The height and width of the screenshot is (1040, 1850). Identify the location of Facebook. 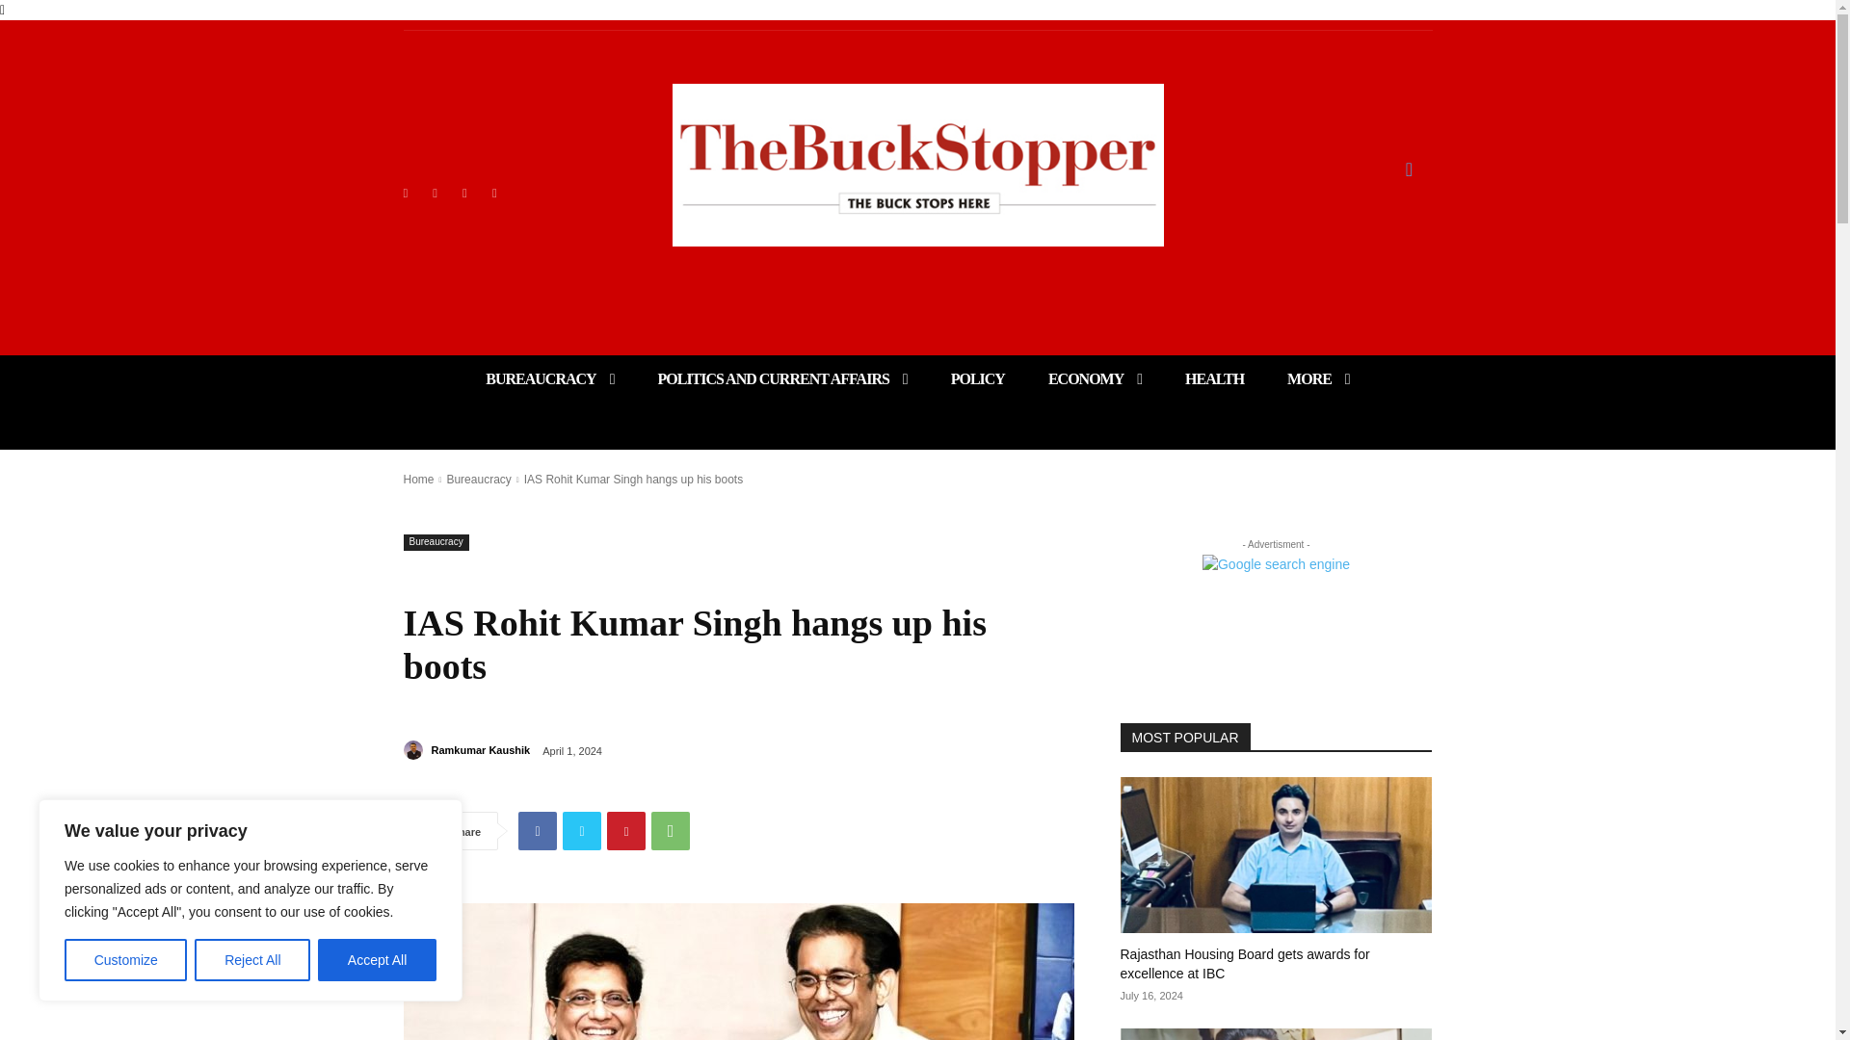
(405, 193).